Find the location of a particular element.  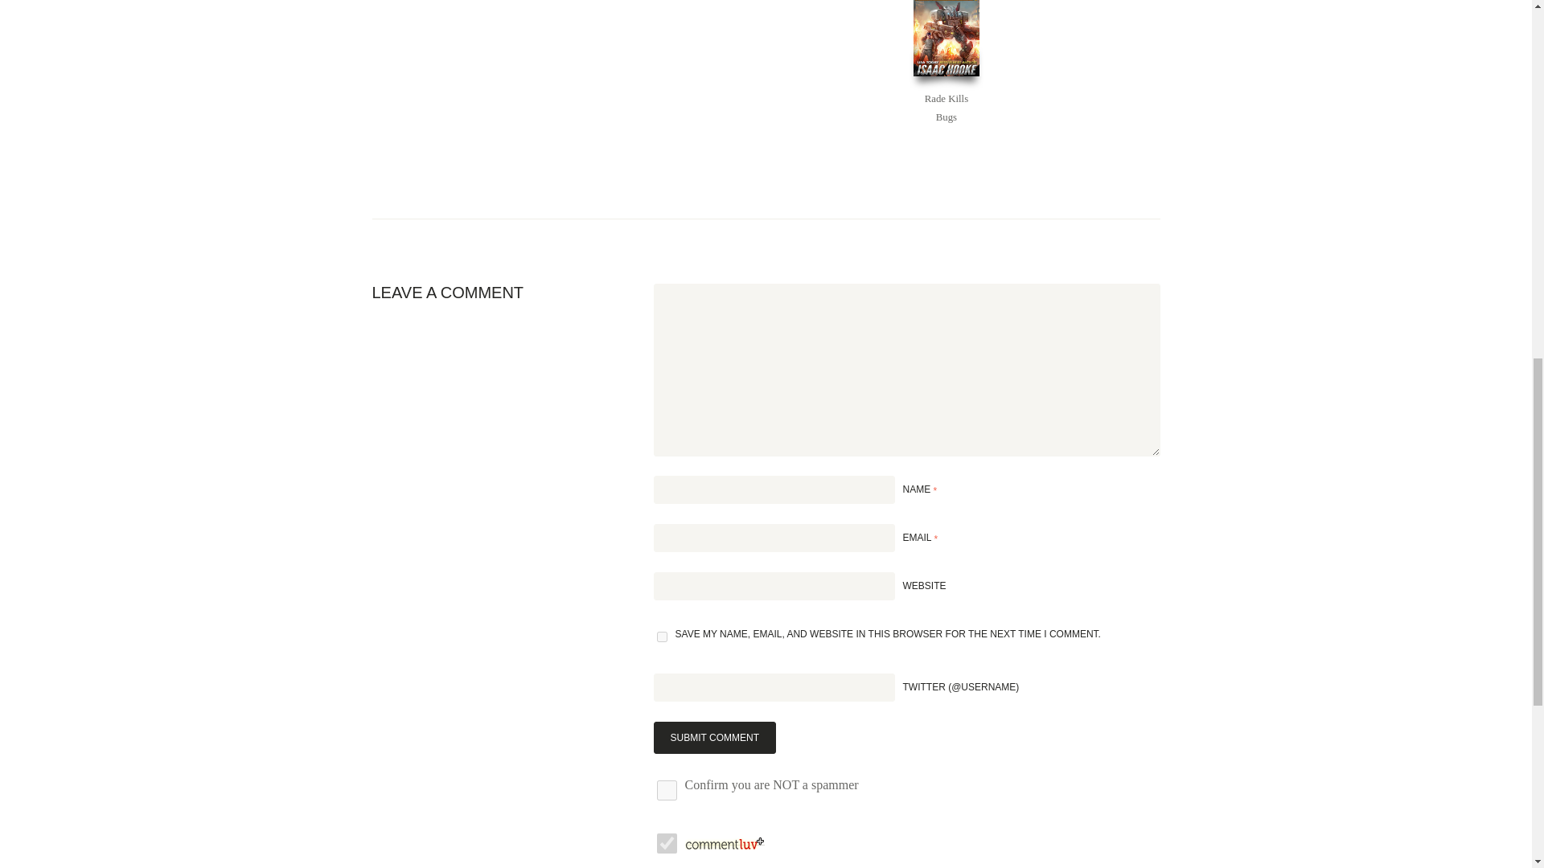

Submit Comment is located at coordinates (714, 738).